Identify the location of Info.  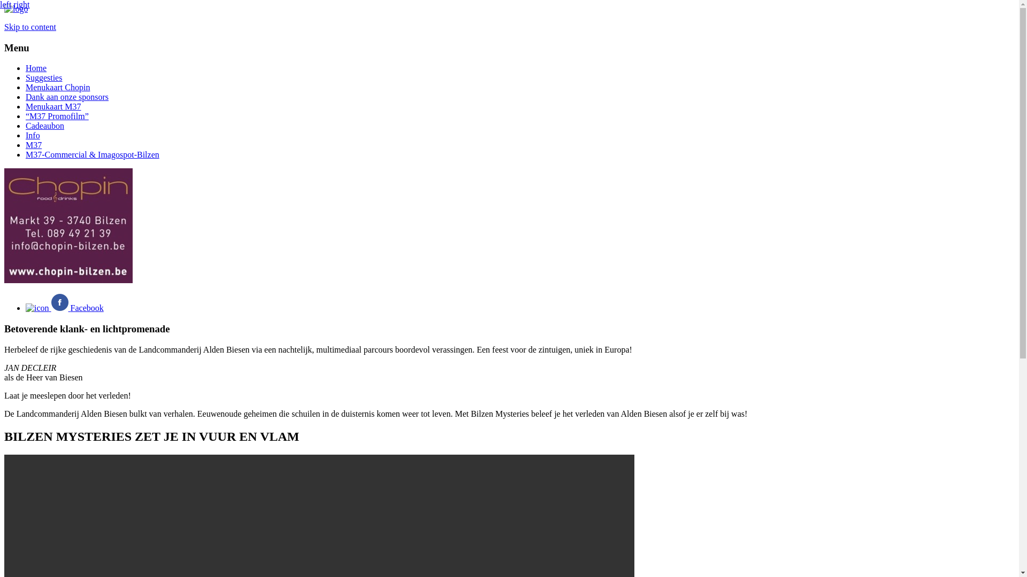
(33, 136).